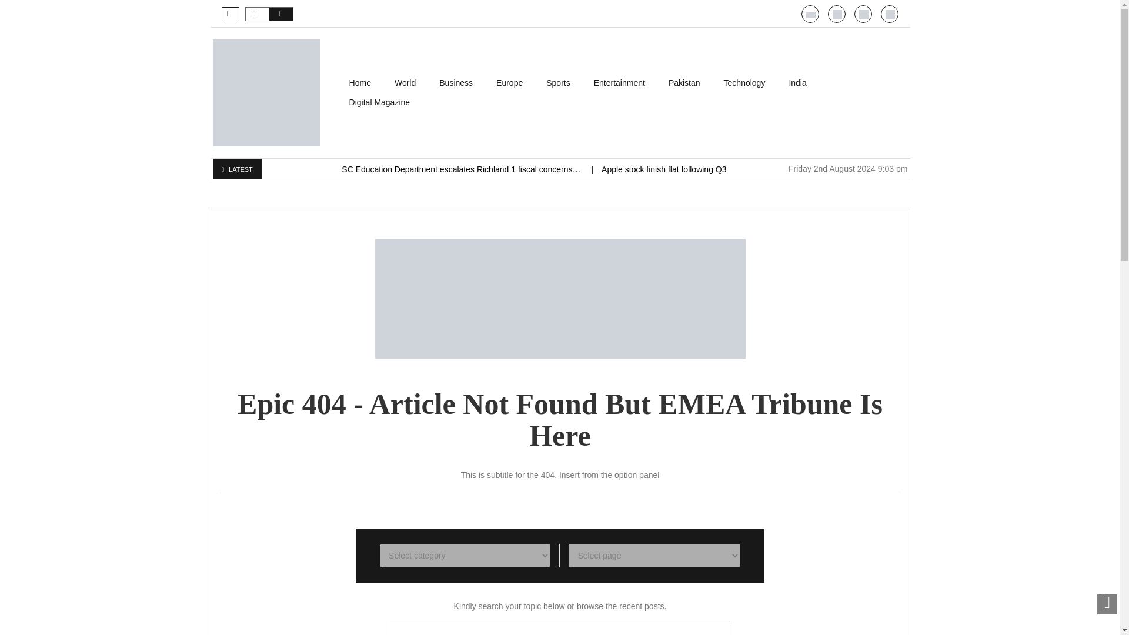  Describe the element at coordinates (863, 15) in the screenshot. I see `Twitter` at that location.